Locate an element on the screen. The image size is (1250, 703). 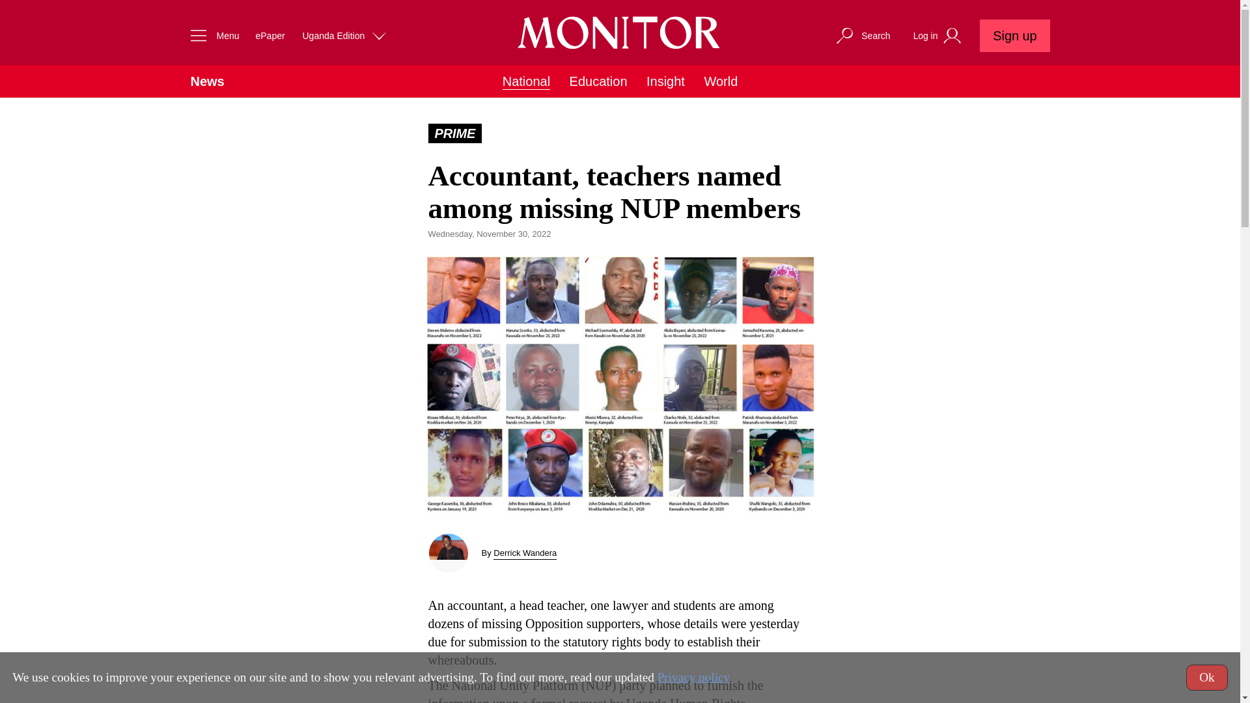
Log in is located at coordinates (939, 36).